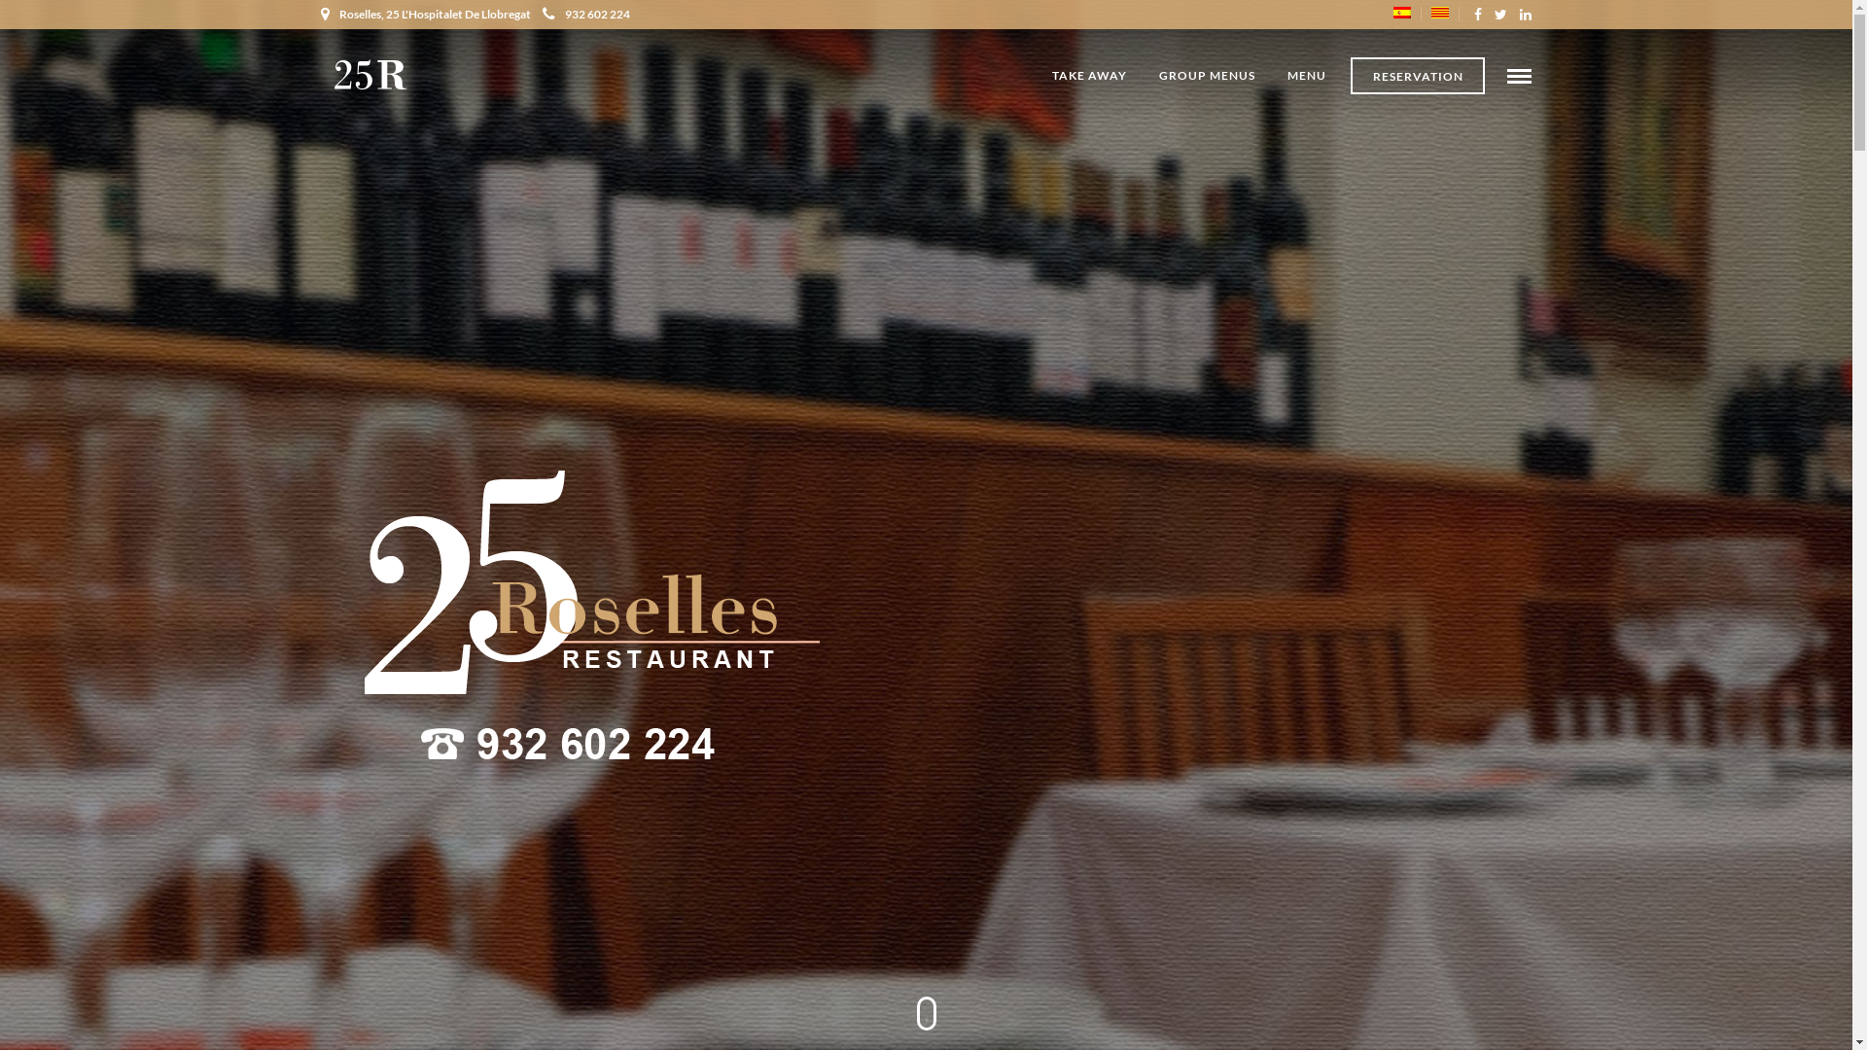 Image resolution: width=1867 pixels, height=1050 pixels. I want to click on MENU, so click(1307, 76).